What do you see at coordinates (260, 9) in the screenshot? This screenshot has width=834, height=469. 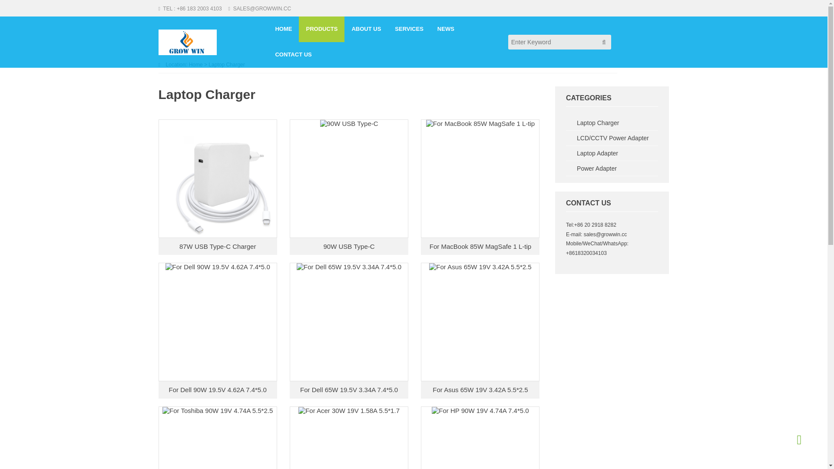 I see ` SALES@GROWWIN.CC` at bounding box center [260, 9].